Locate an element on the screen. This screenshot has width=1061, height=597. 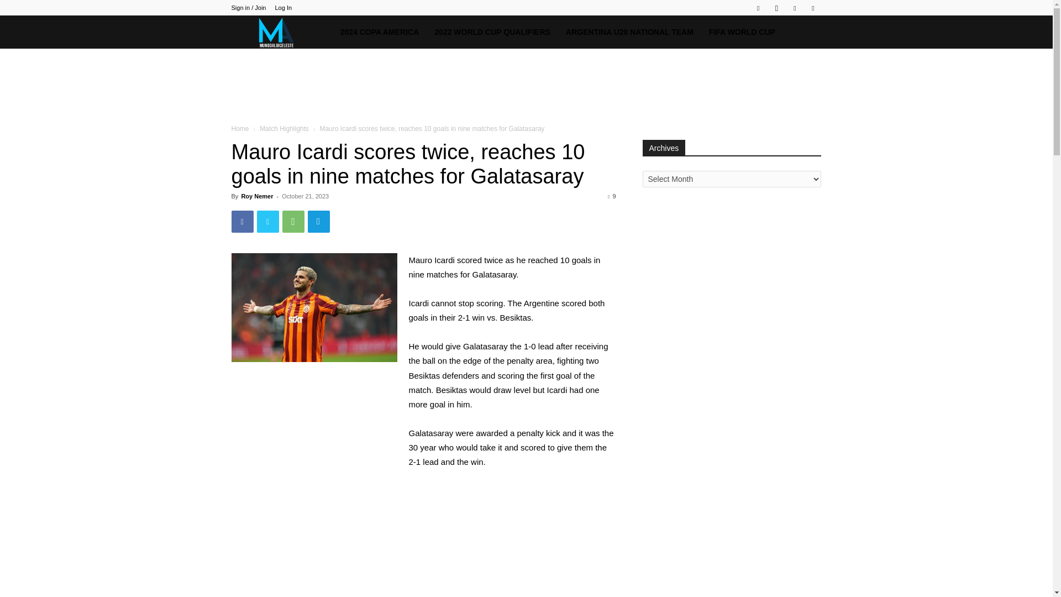
Twitter is located at coordinates (267, 222).